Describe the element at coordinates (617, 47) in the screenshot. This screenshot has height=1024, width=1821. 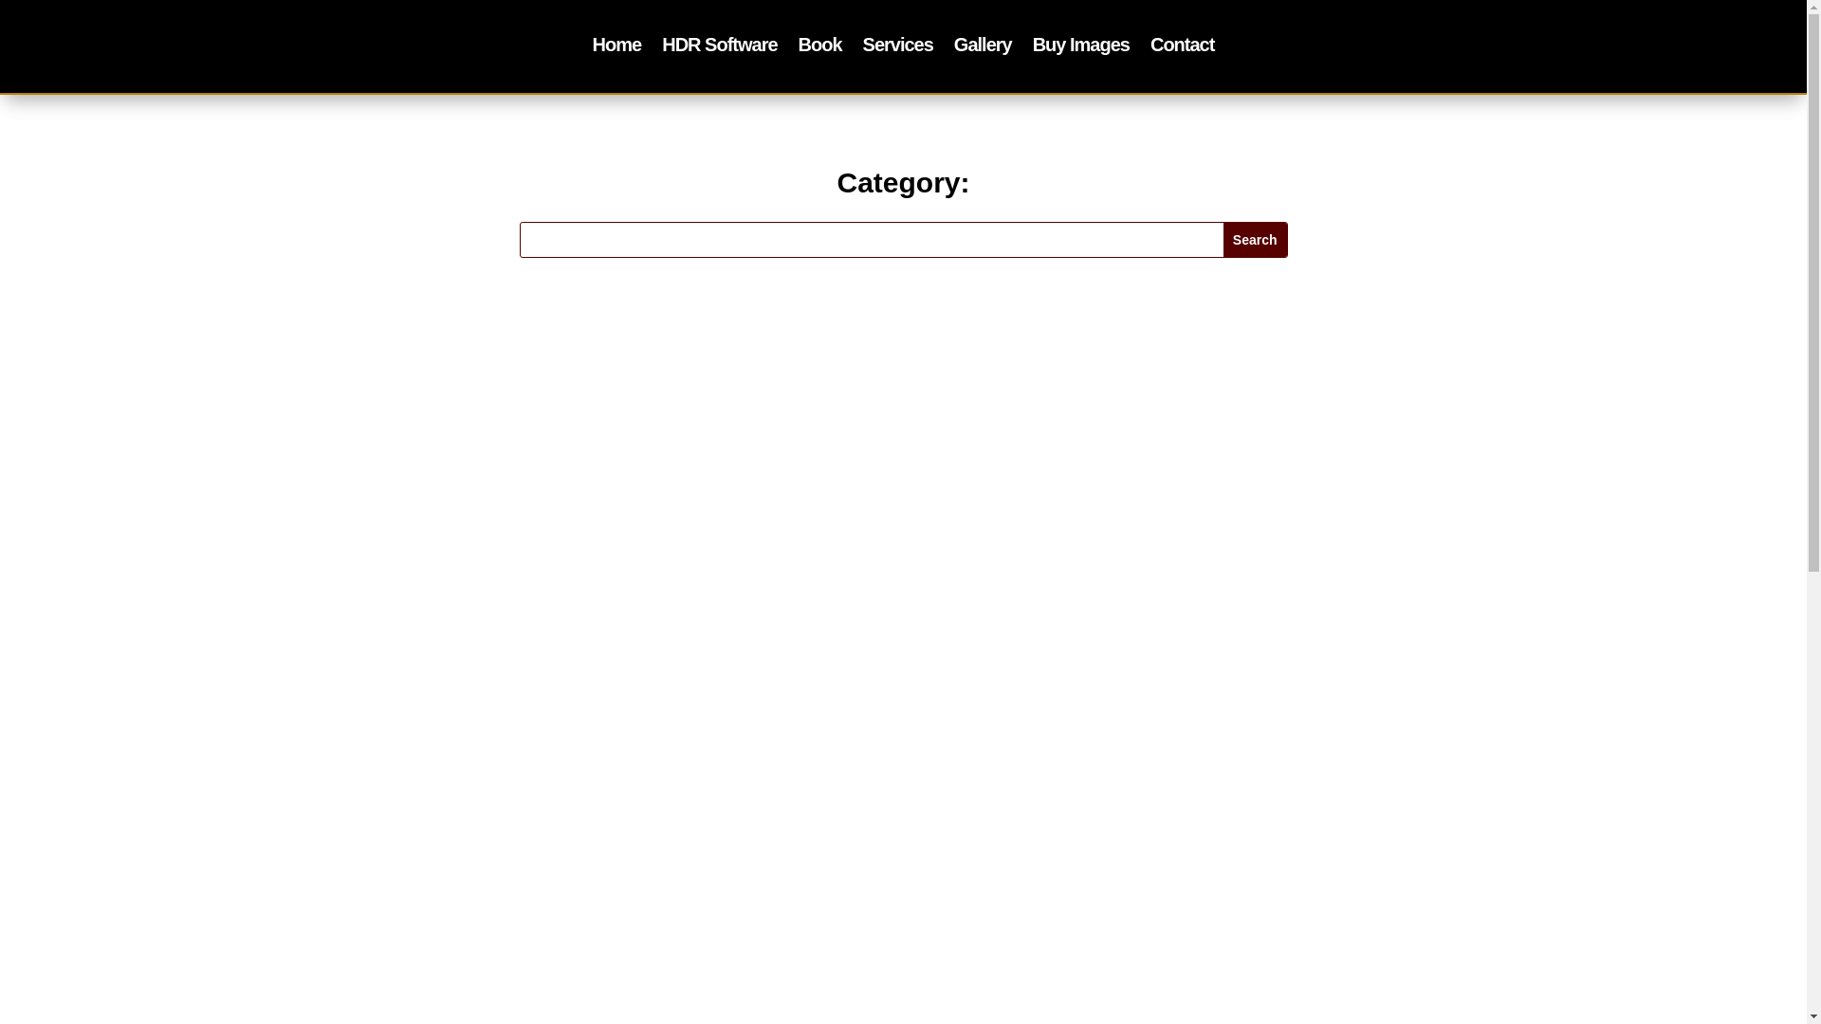
I see `Home` at that location.